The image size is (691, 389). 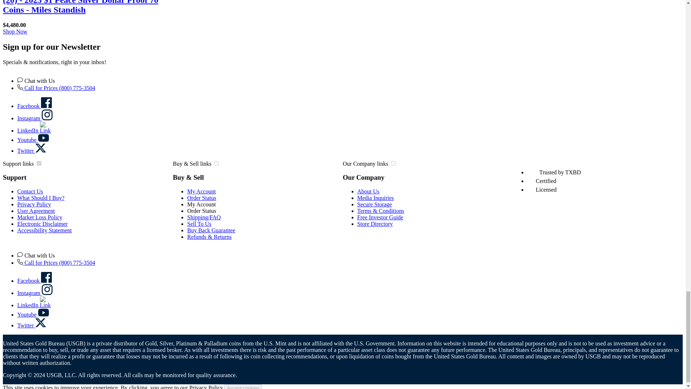 What do you see at coordinates (35, 292) in the screenshot?
I see `Instagram` at bounding box center [35, 292].